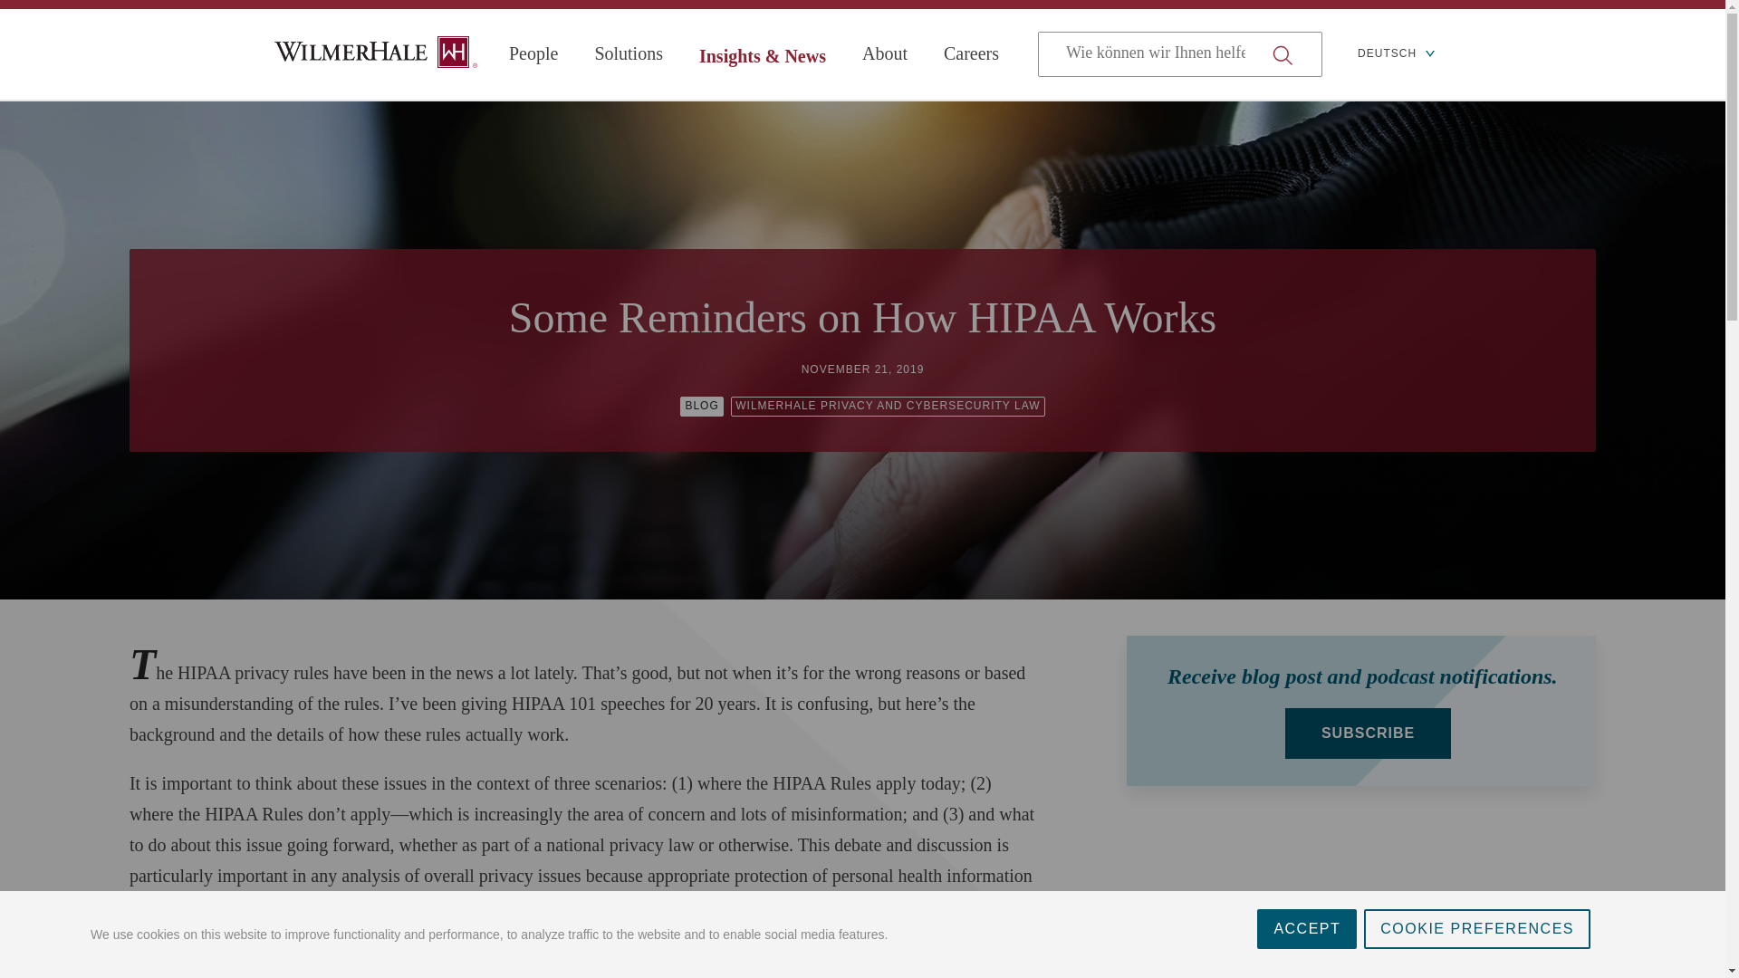 This screenshot has height=978, width=1739. Describe the element at coordinates (885, 53) in the screenshot. I see `About` at that location.